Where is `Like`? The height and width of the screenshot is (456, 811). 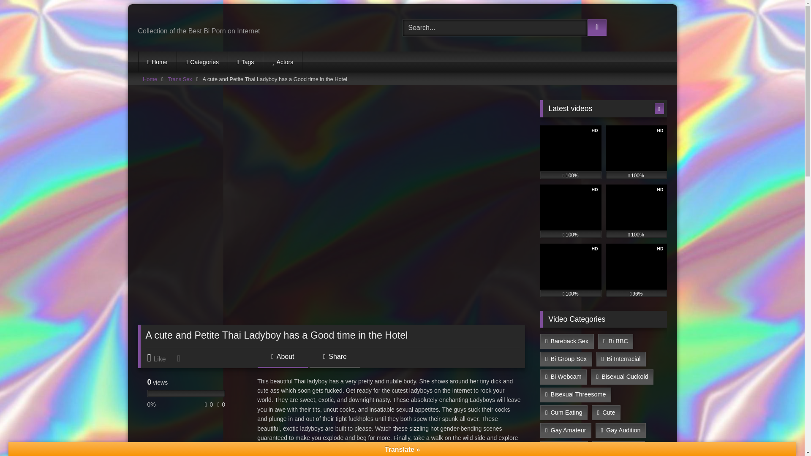 Like is located at coordinates (161, 358).